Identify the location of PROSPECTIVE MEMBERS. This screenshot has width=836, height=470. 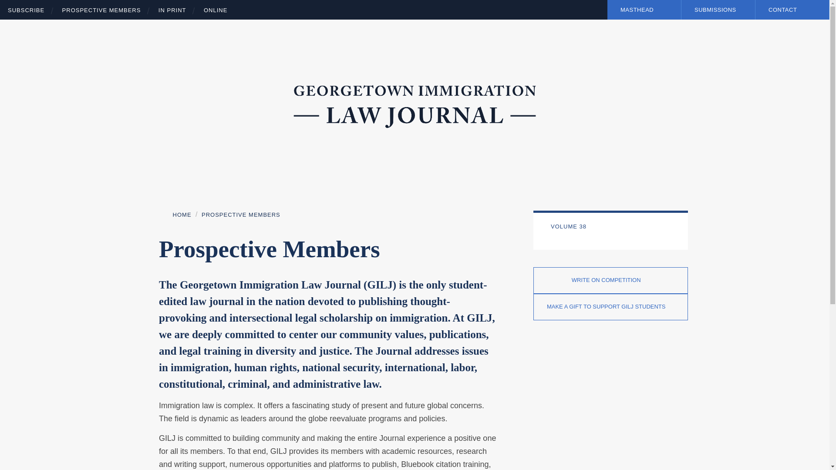
(101, 10).